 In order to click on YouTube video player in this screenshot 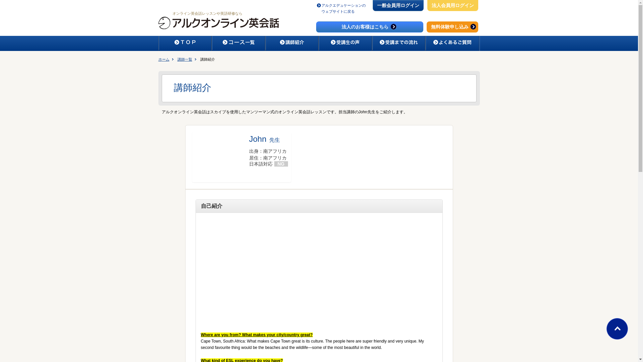, I will do `click(294, 271)`.